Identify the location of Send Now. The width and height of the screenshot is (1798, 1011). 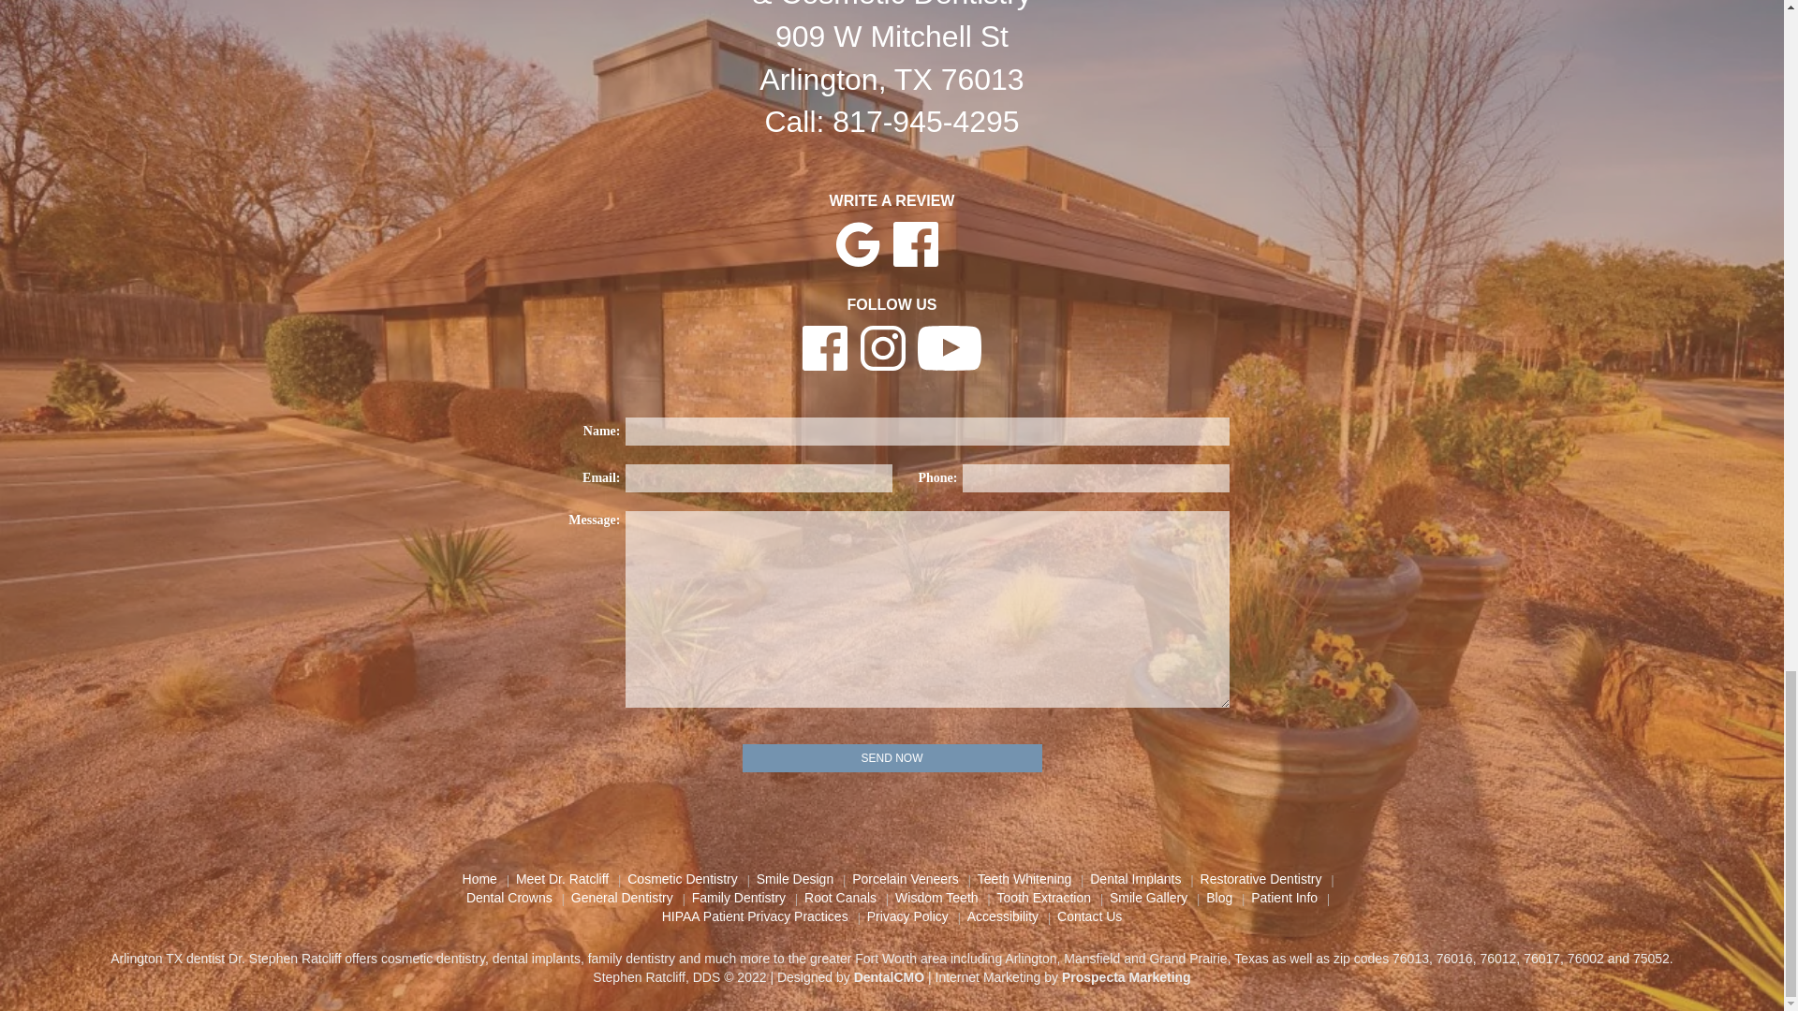
(891, 758).